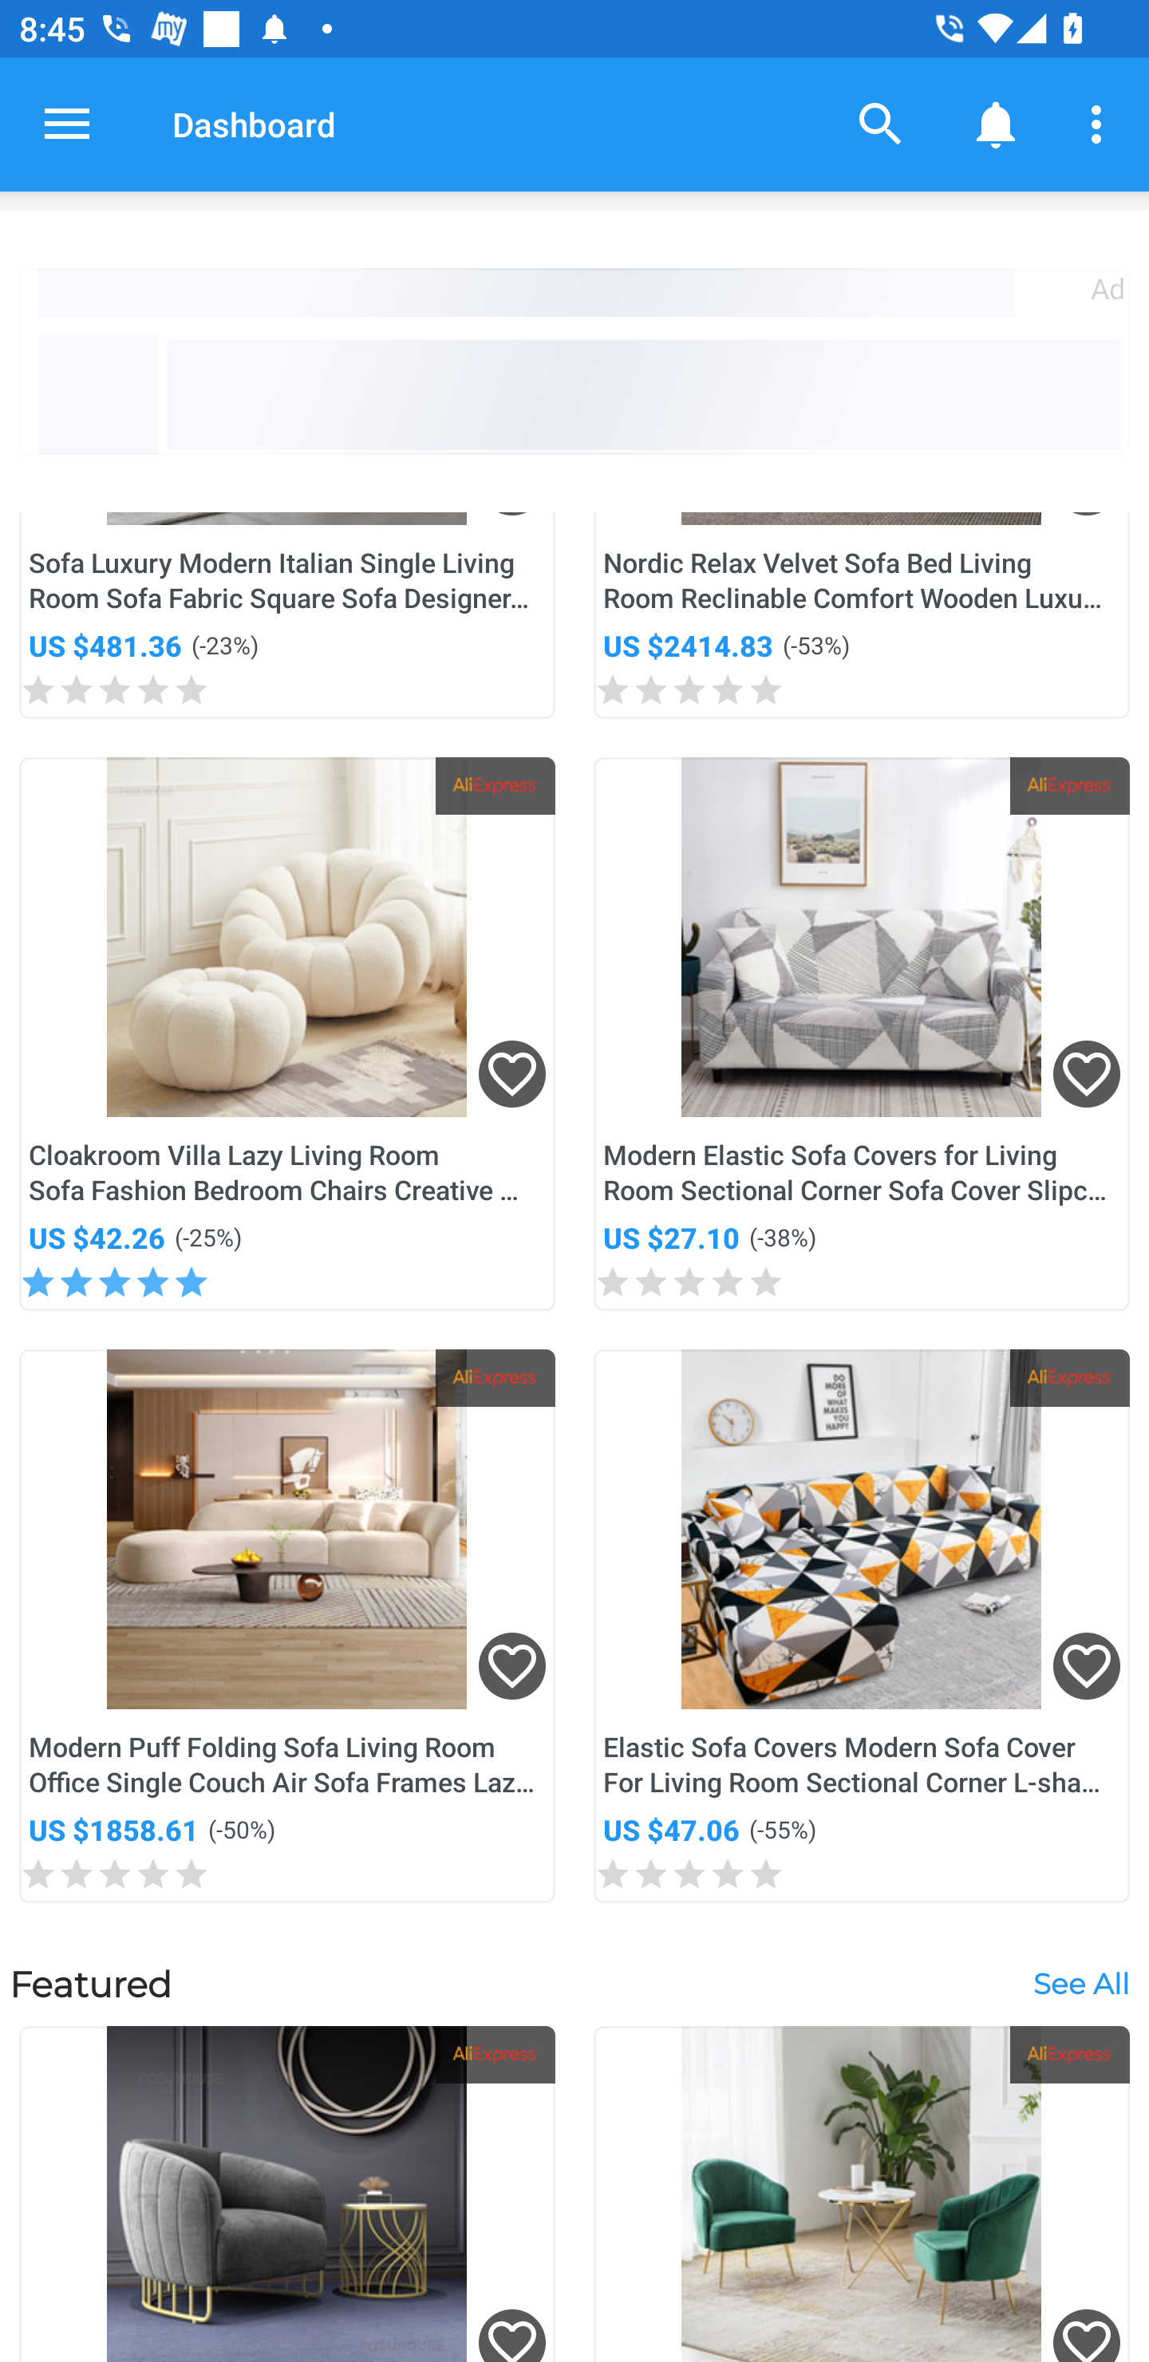 This screenshot has width=1149, height=2362. Describe the element at coordinates (67, 124) in the screenshot. I see `Open navigation drawer` at that location.